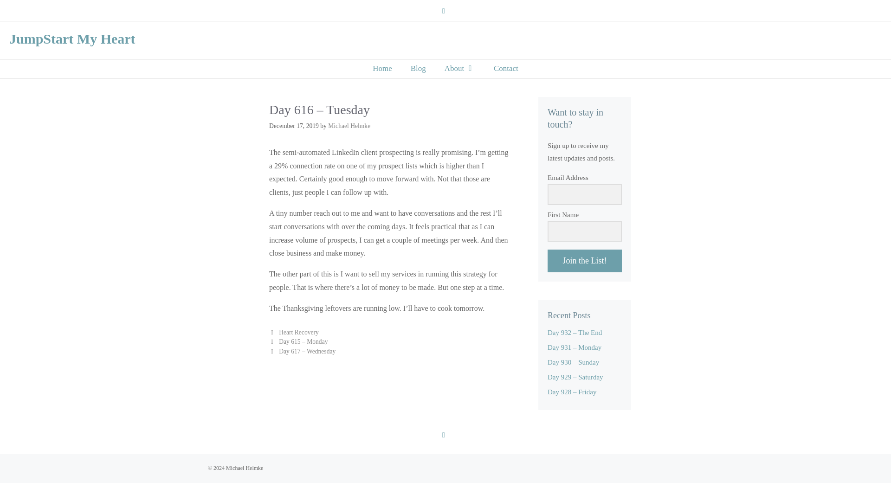 This screenshot has width=891, height=501. I want to click on Blog, so click(419, 69).